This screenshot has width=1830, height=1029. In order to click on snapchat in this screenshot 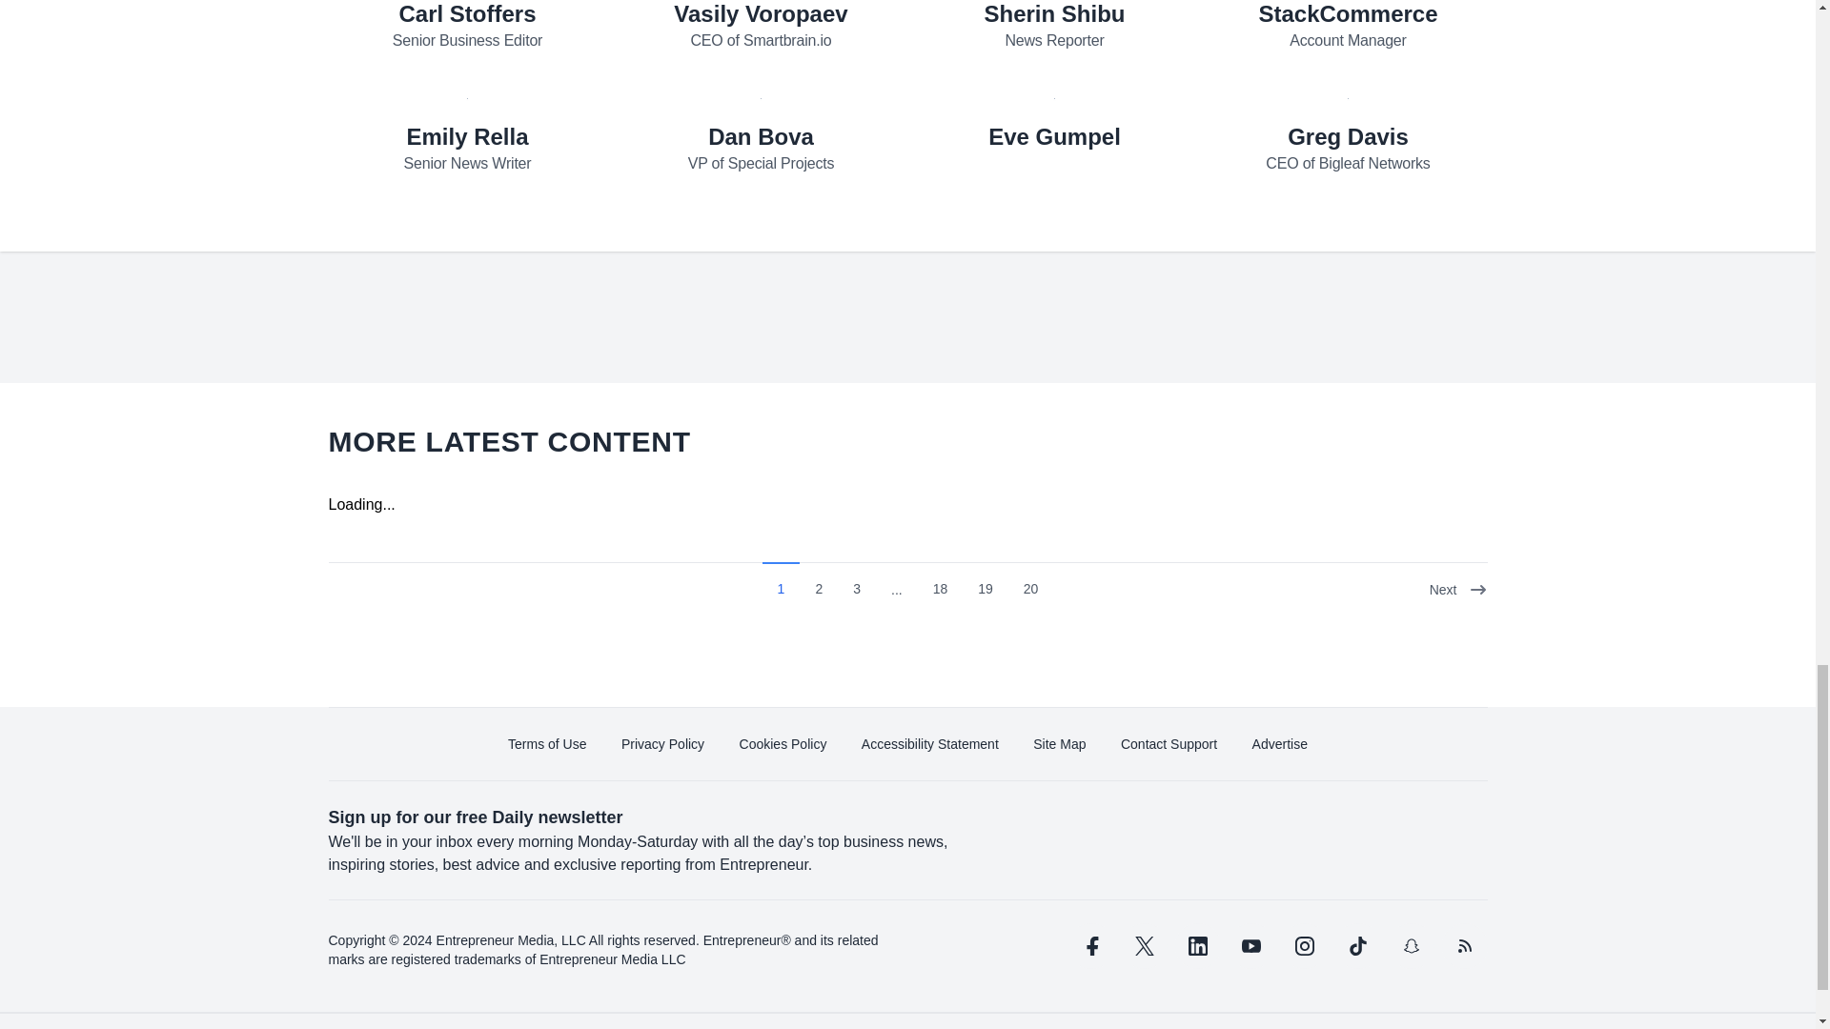, I will do `click(1410, 945)`.